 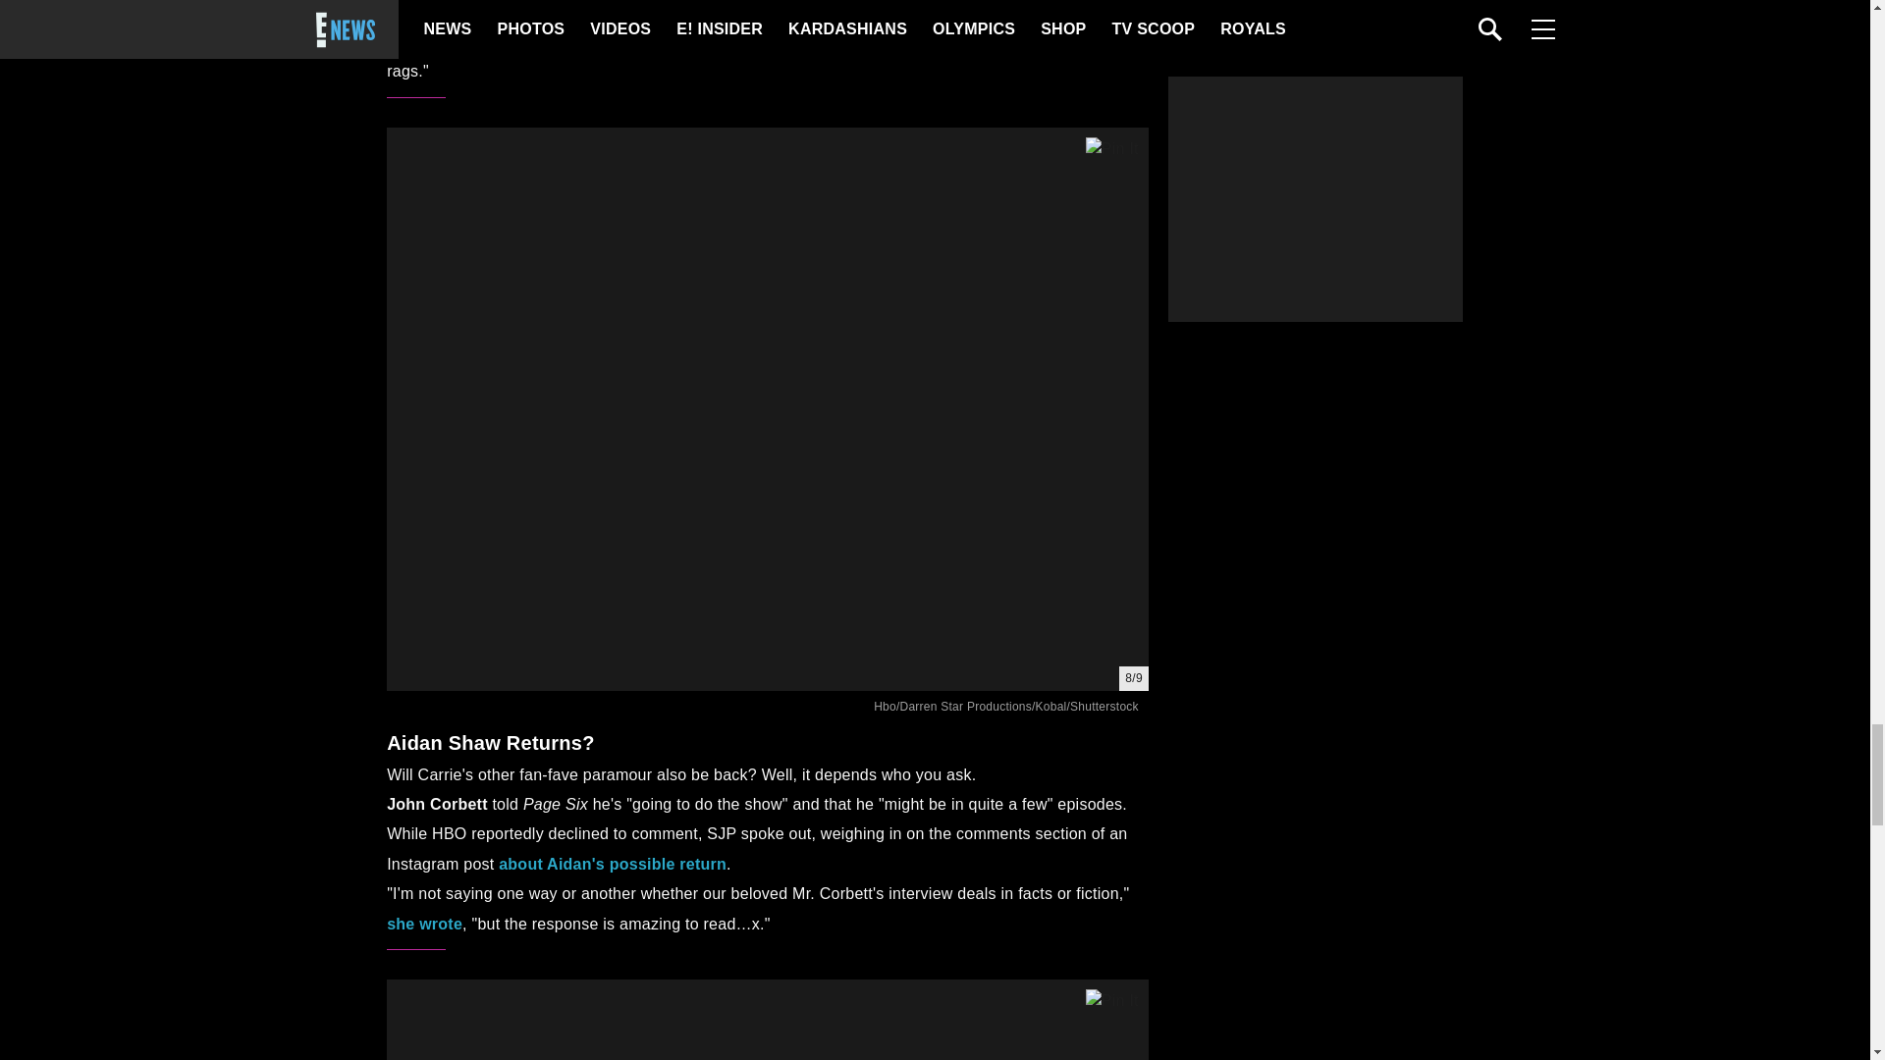 What do you see at coordinates (727, 26) in the screenshot?
I see `suggested that reports of him not returning were inaccurate` at bounding box center [727, 26].